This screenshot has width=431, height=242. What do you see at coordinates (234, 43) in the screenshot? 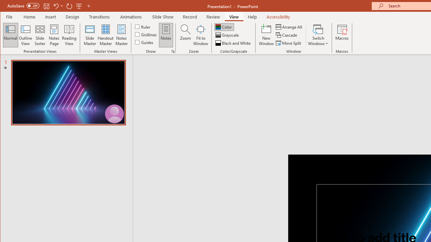
I see `Black and White` at bounding box center [234, 43].